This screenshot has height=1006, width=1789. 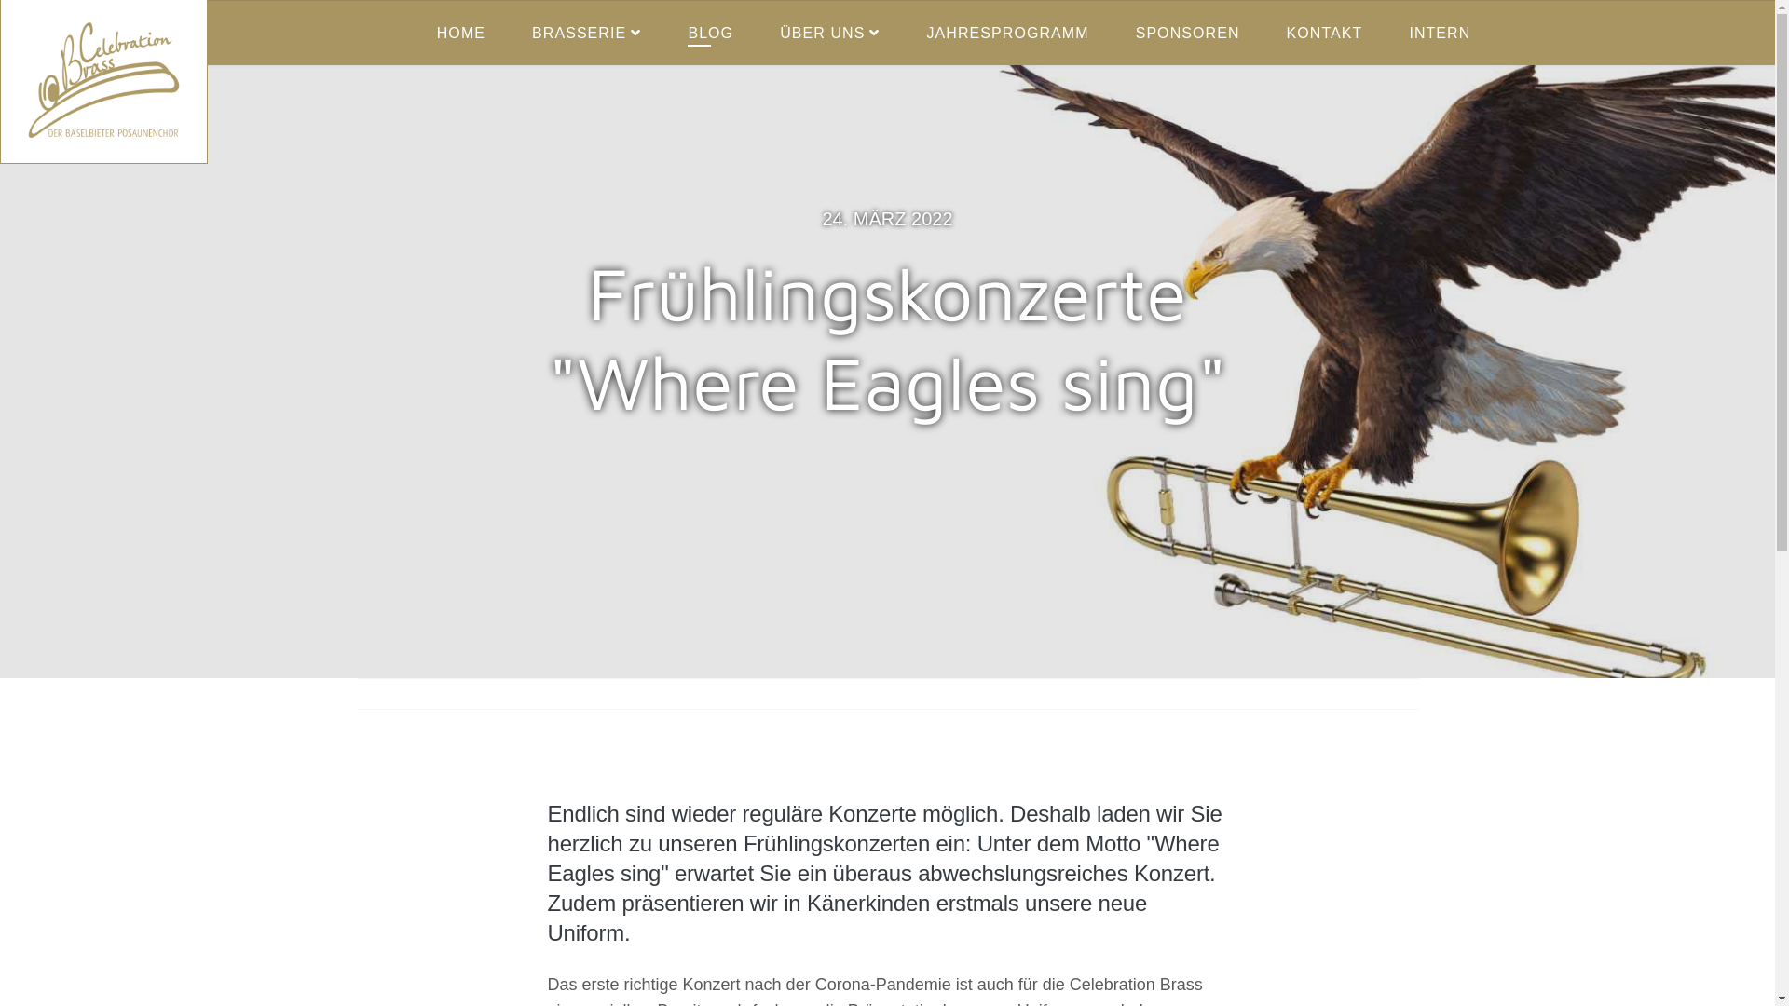 What do you see at coordinates (1440, 34) in the screenshot?
I see `INTERN` at bounding box center [1440, 34].